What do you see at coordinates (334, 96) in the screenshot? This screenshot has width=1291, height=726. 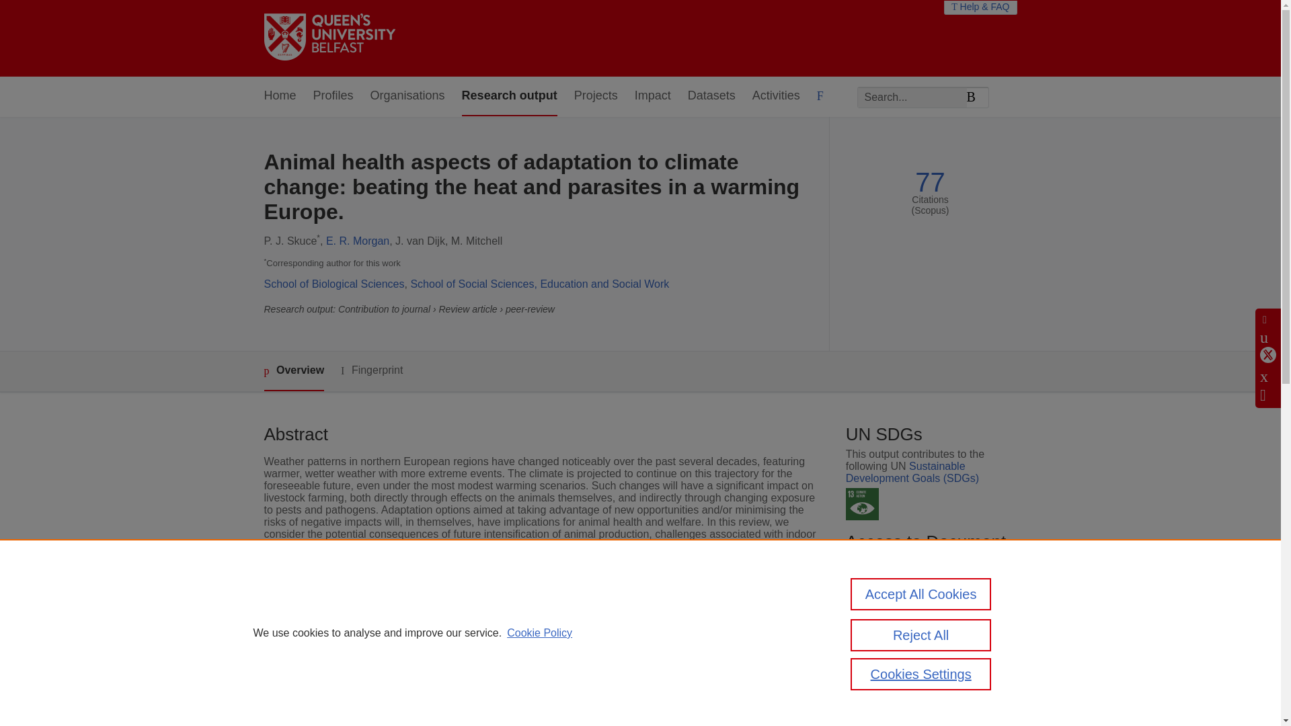 I see `Profiles` at bounding box center [334, 96].